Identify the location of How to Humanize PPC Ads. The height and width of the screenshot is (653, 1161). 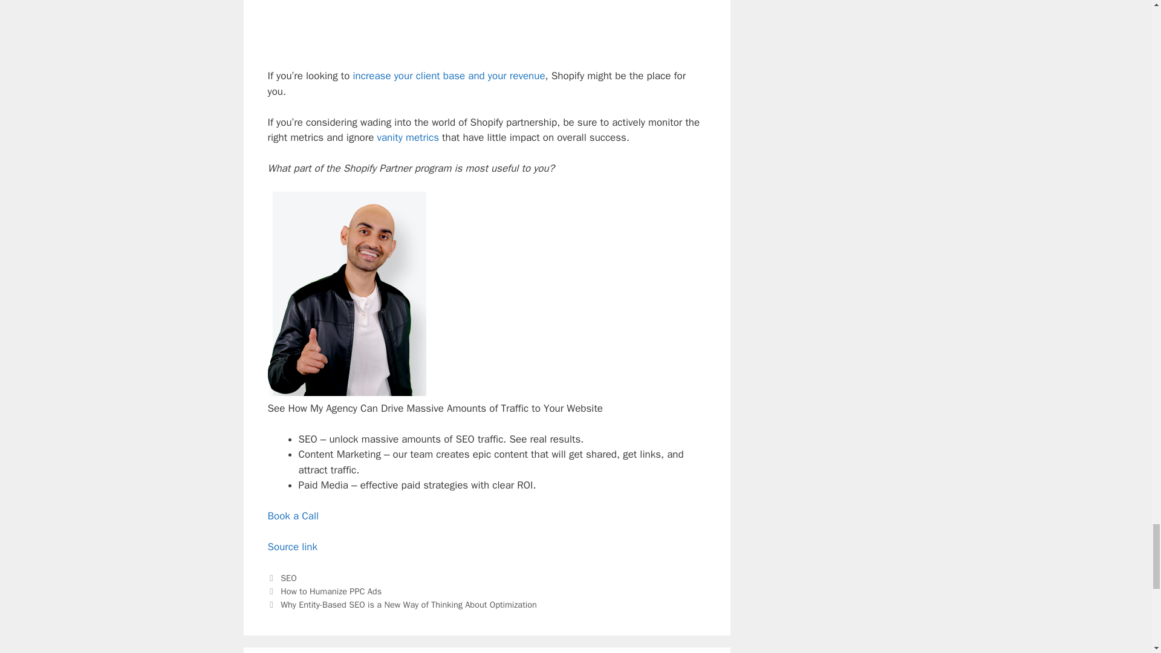
(331, 591).